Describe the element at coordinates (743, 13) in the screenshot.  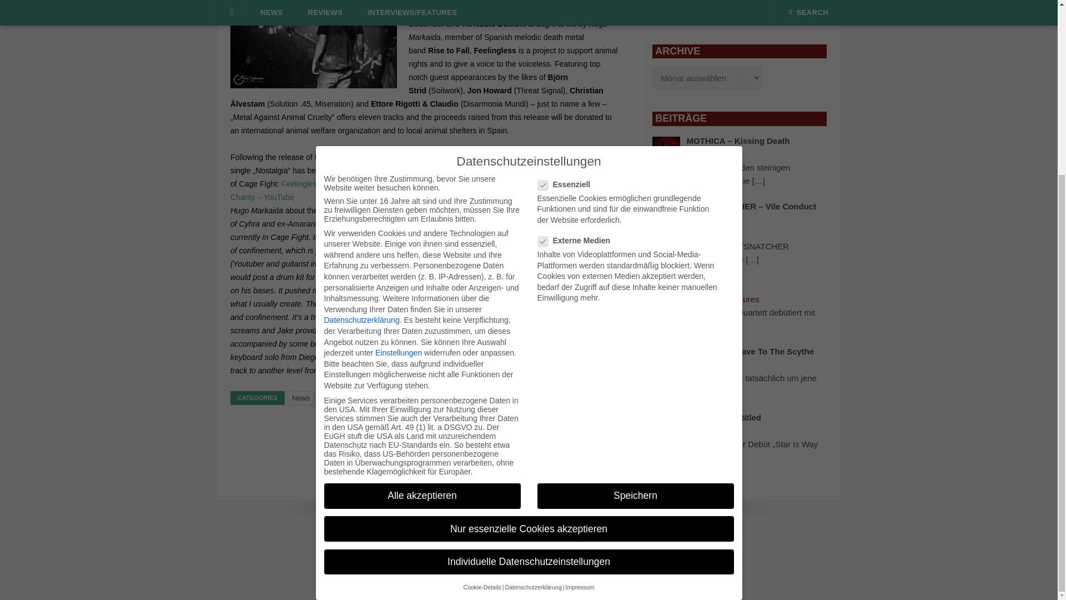
I see `Reviews` at that location.